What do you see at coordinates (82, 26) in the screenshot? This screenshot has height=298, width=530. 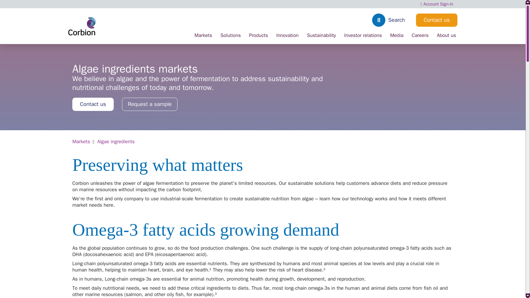 I see `Corbion` at bounding box center [82, 26].